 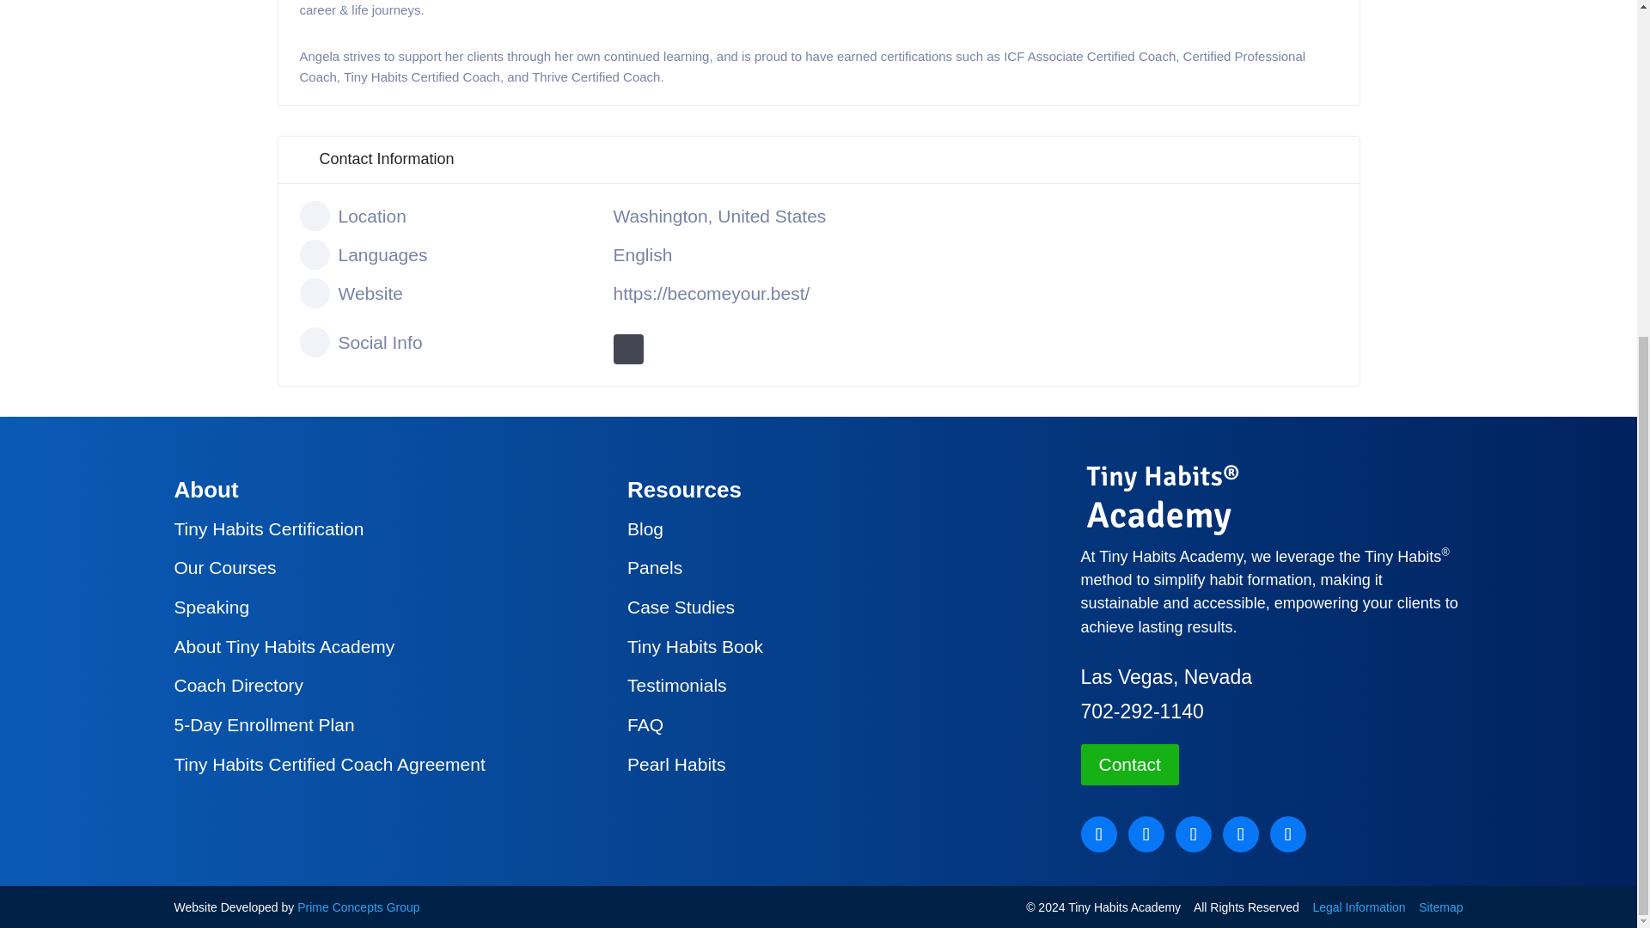 What do you see at coordinates (1288, 834) in the screenshot?
I see `Follow on Instagram` at bounding box center [1288, 834].